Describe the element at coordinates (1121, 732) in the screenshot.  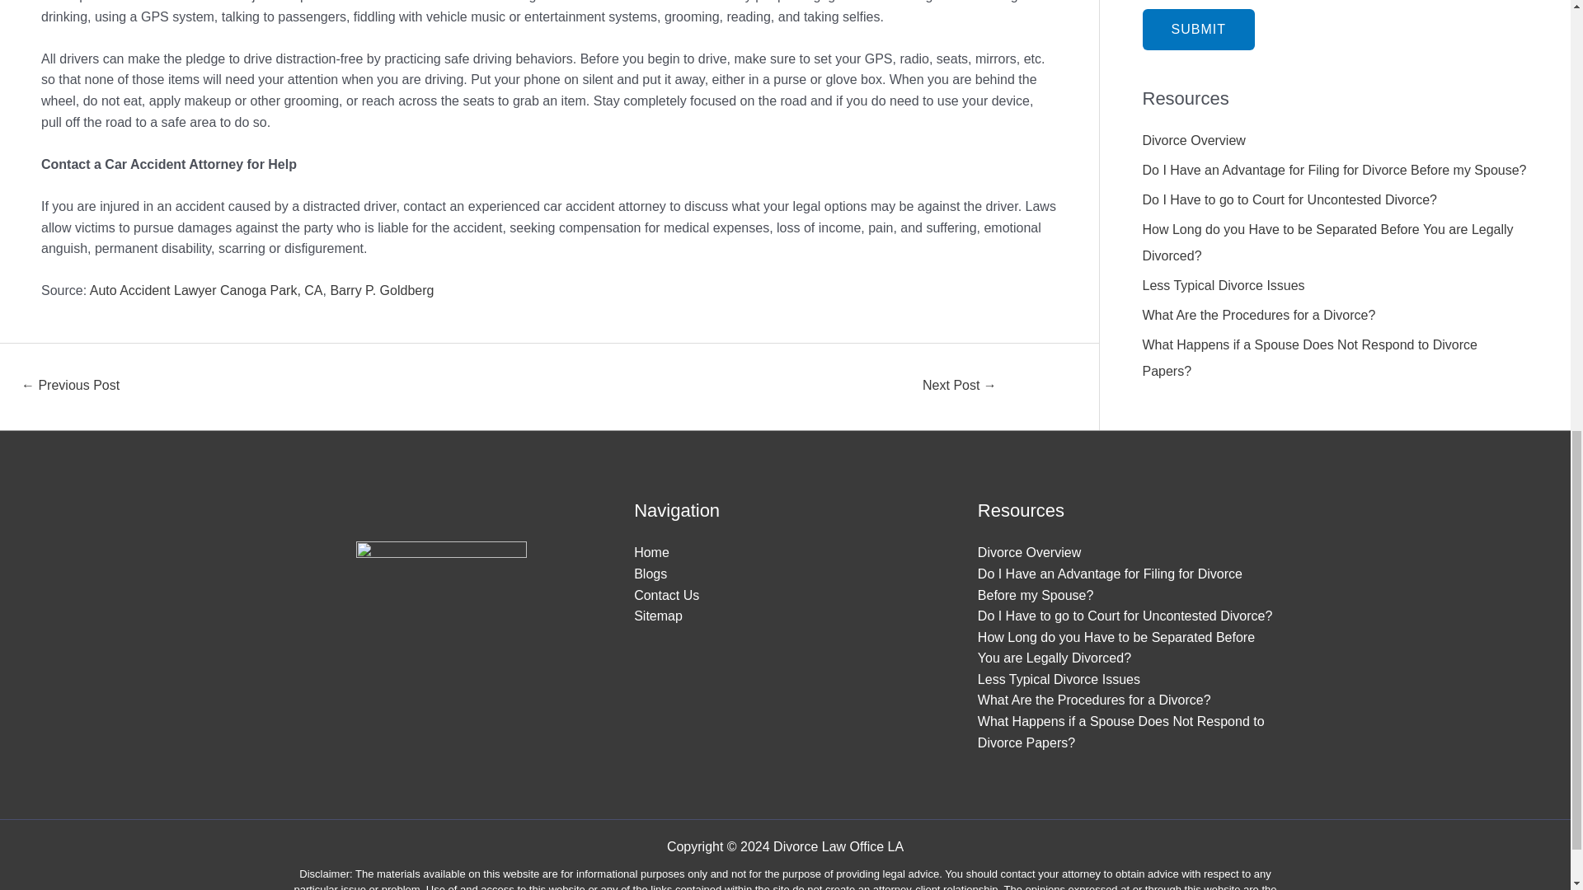
I see `What Happens if a Spouse Does Not Respond to Divorce Papers?` at that location.